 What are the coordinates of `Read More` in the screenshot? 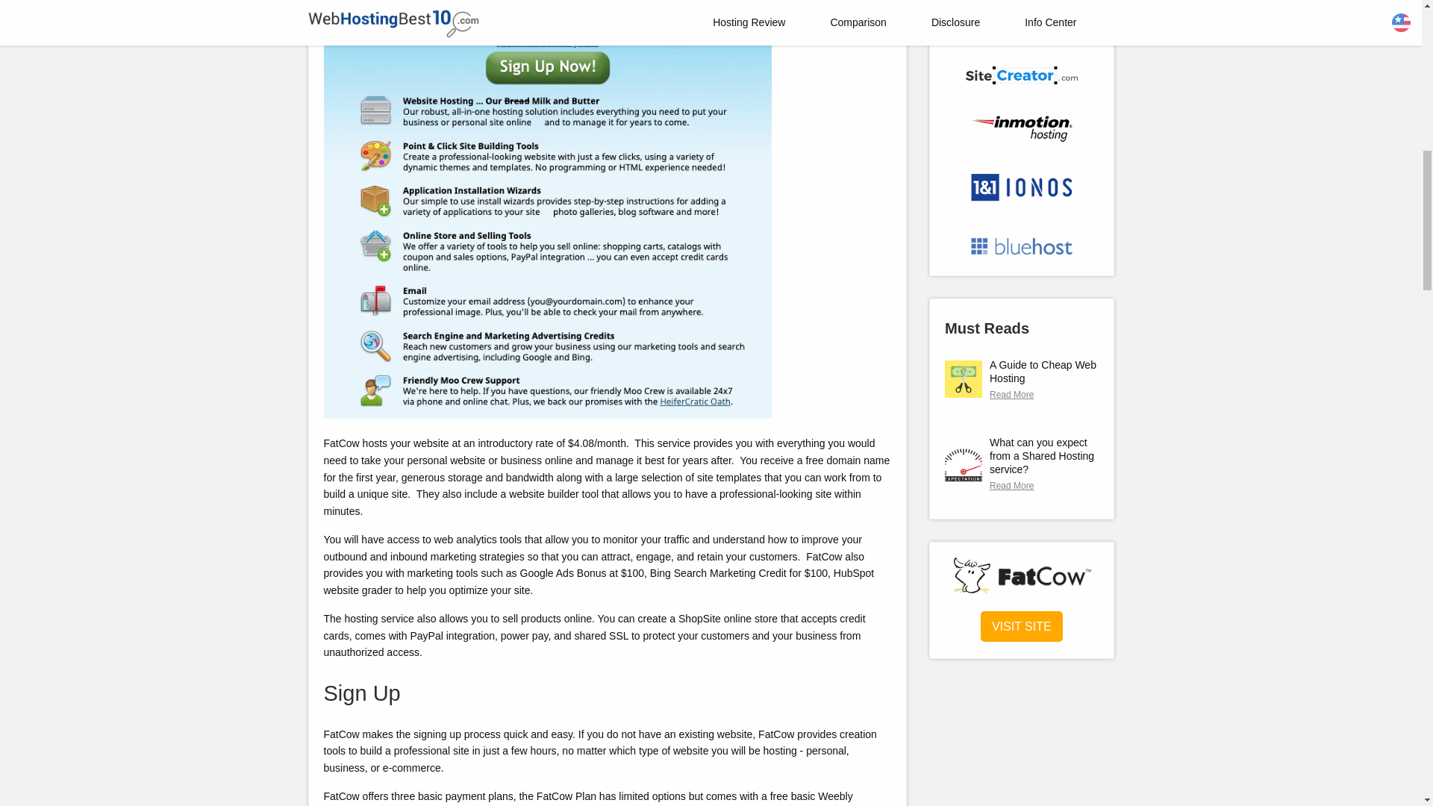 It's located at (1044, 394).